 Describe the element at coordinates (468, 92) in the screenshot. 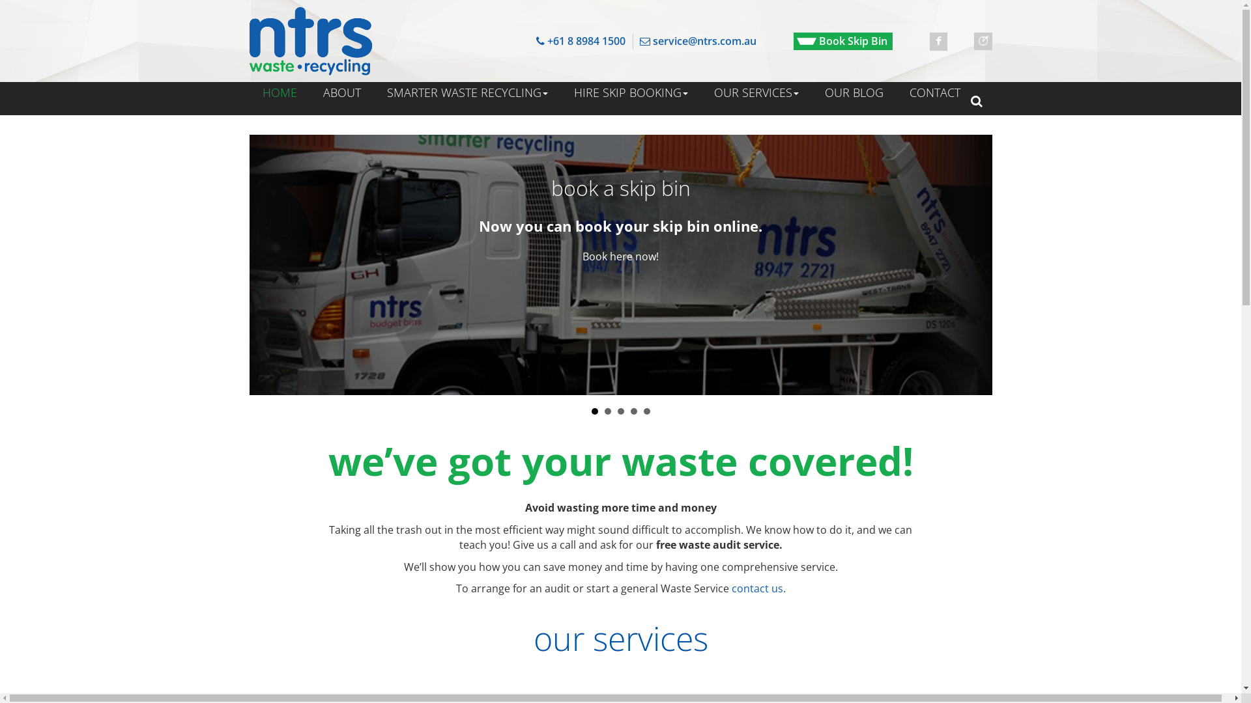

I see `SMARTER WASTE RECYCLING` at that location.